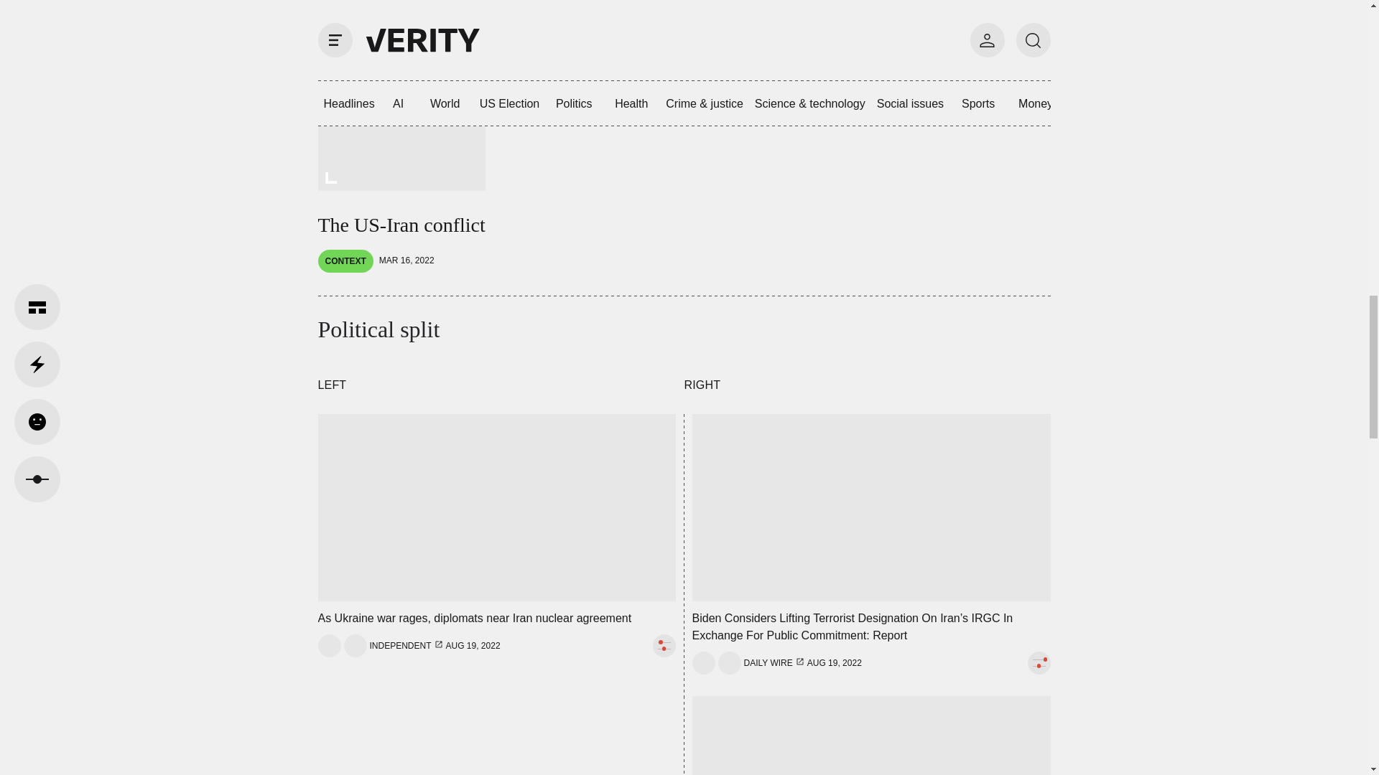 Image resolution: width=1379 pixels, height=775 pixels. What do you see at coordinates (1039, 663) in the screenshot?
I see `LR : 5 CP : 3` at bounding box center [1039, 663].